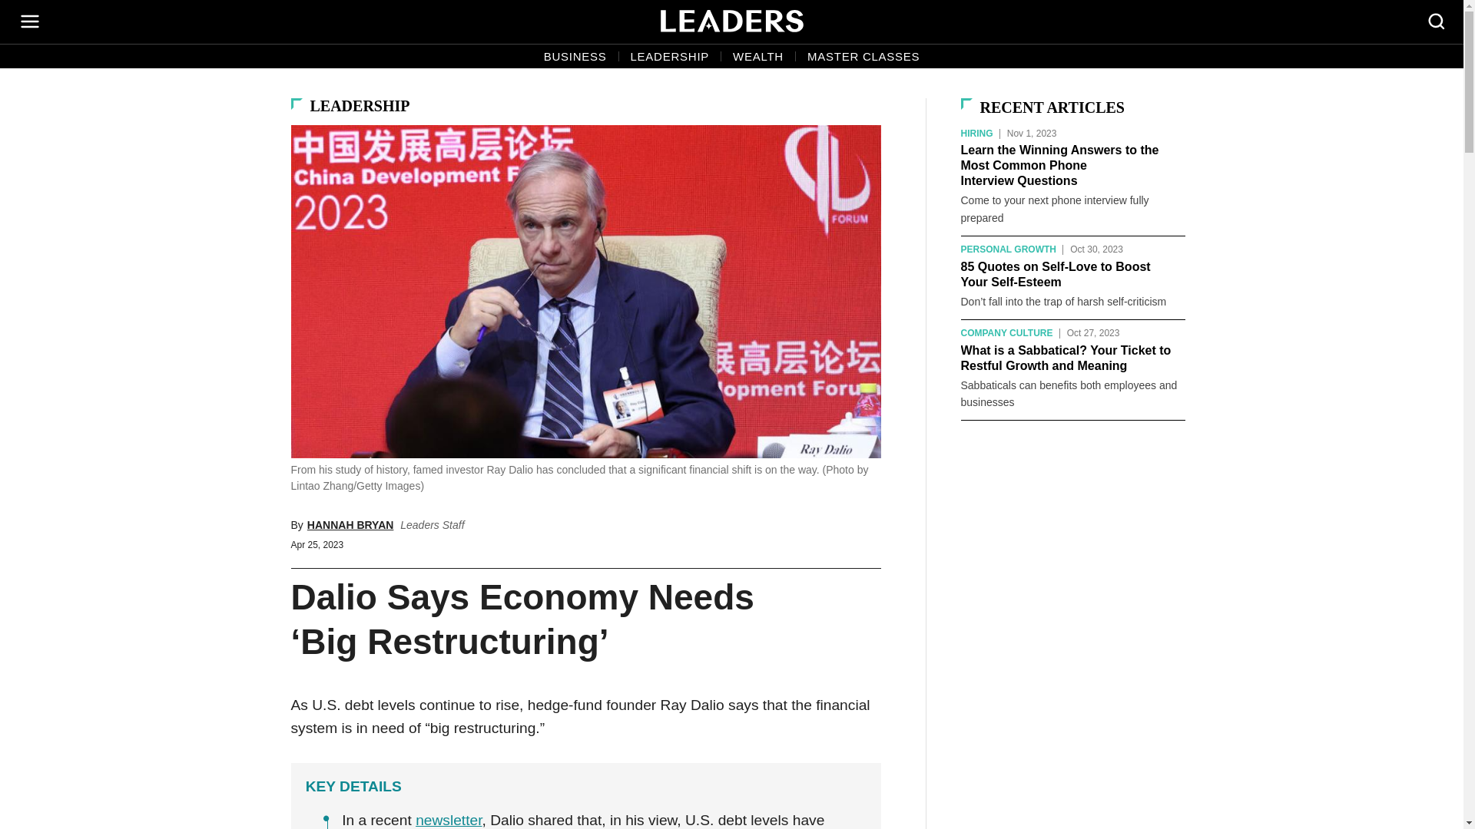 Image resolution: width=1475 pixels, height=829 pixels. What do you see at coordinates (670, 57) in the screenshot?
I see `LEADERSHIP` at bounding box center [670, 57].